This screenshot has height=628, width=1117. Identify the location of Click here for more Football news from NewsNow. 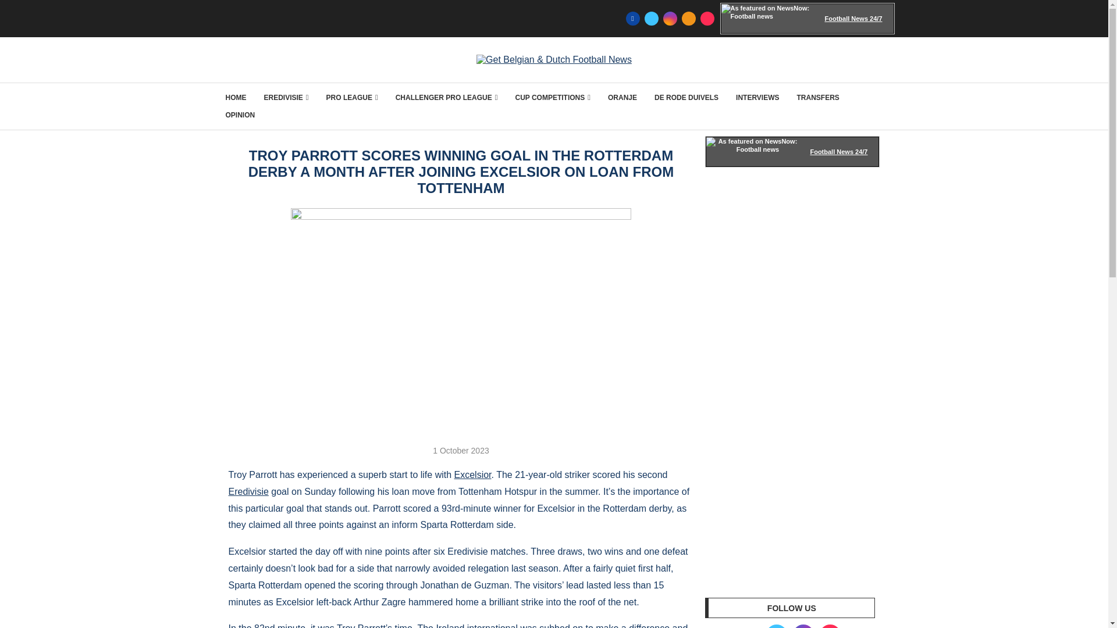
(792, 152).